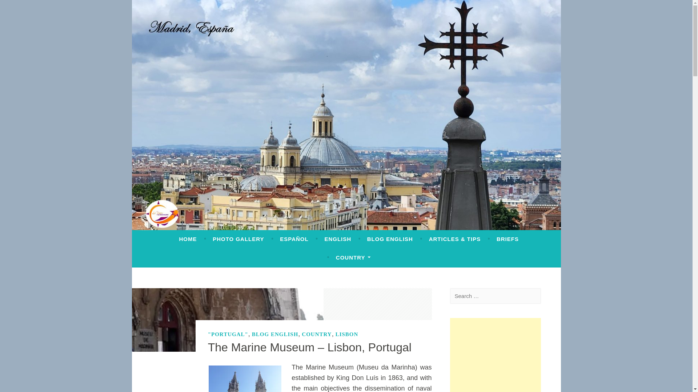  I want to click on COUNTRY, so click(353, 258).